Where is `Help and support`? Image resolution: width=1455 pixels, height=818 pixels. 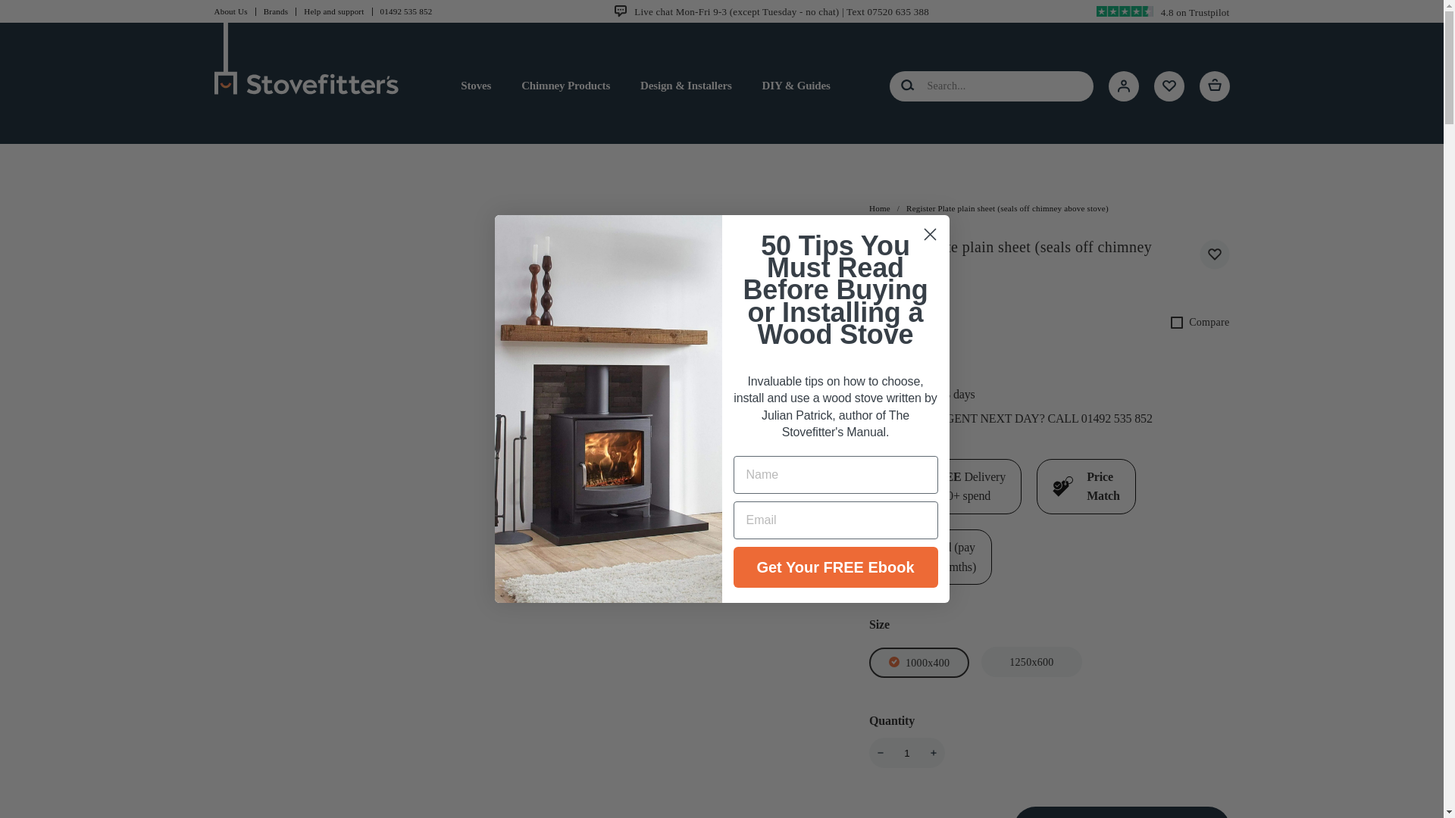 Help and support is located at coordinates (338, 11).